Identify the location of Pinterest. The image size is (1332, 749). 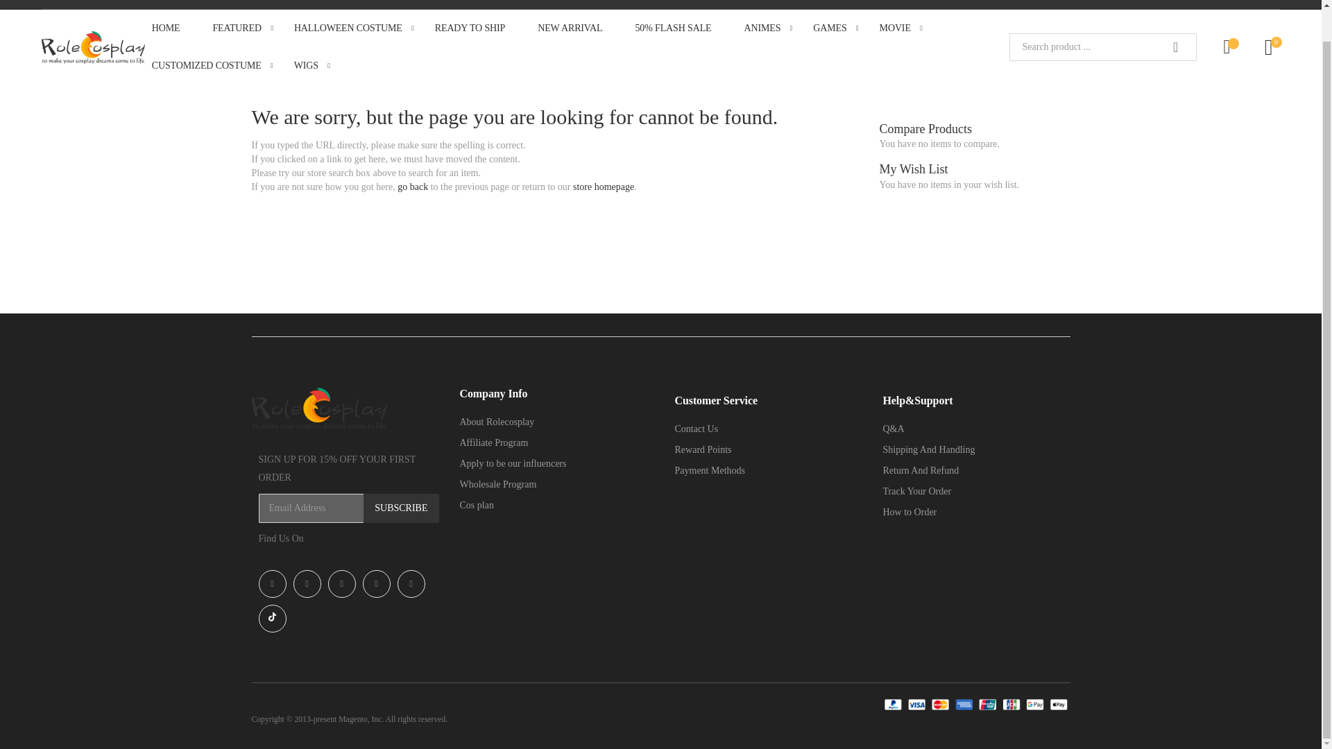
(376, 583).